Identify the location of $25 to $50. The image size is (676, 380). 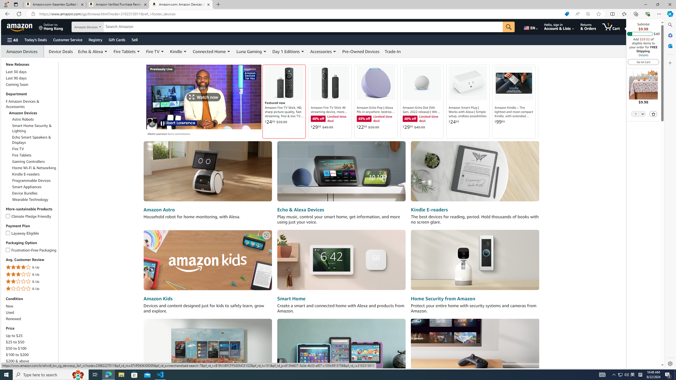
(15, 342).